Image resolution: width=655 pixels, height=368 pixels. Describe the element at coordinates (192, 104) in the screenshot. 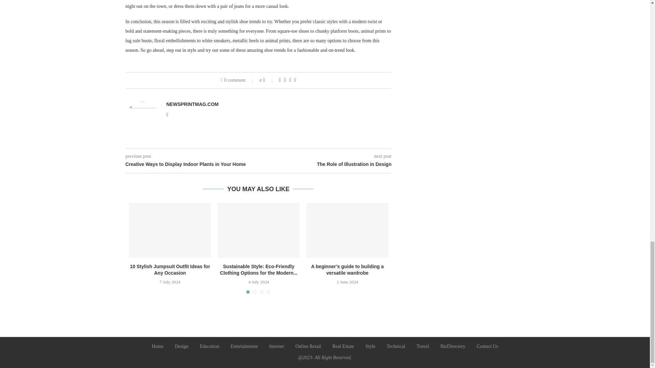

I see `Author newsprintmag.com` at that location.